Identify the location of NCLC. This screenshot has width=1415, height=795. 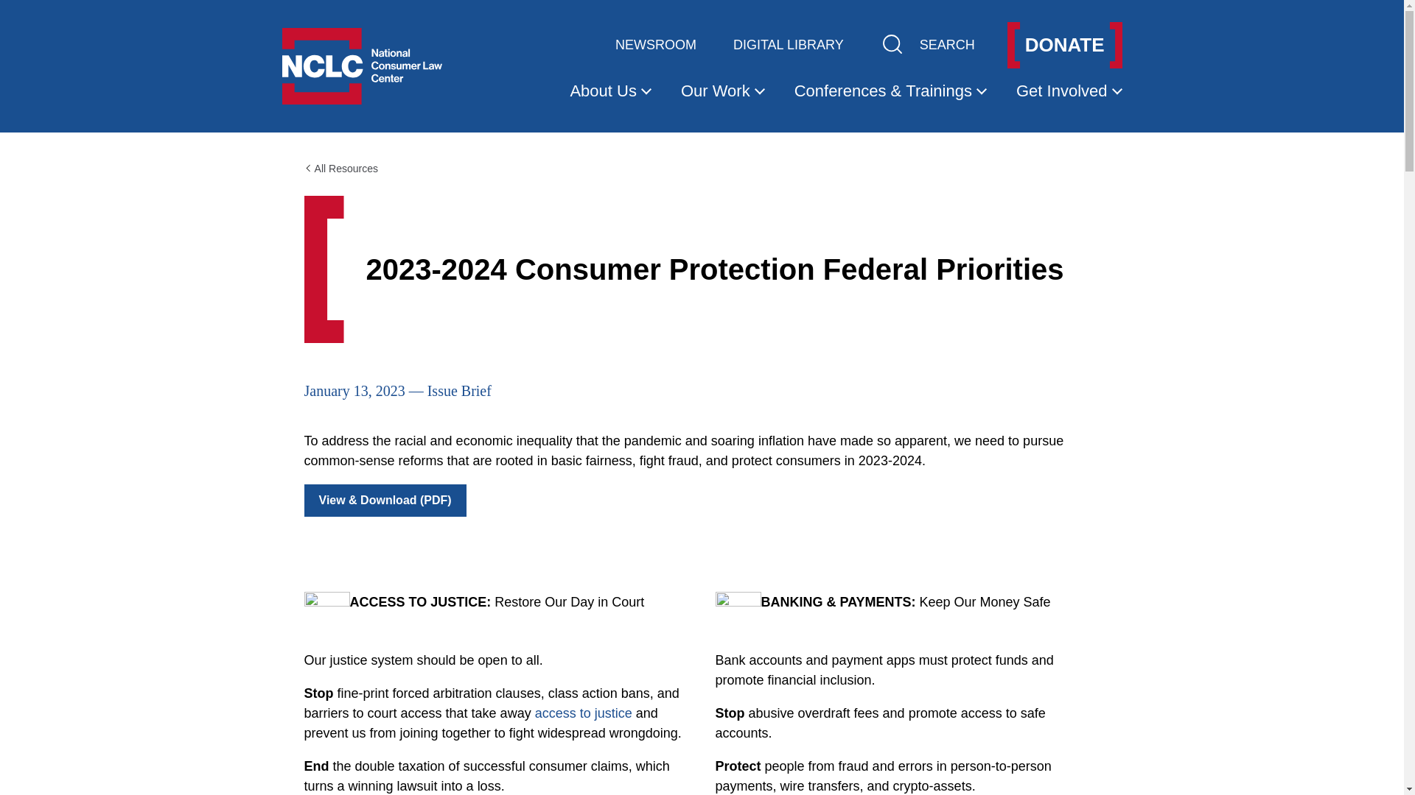
(361, 66).